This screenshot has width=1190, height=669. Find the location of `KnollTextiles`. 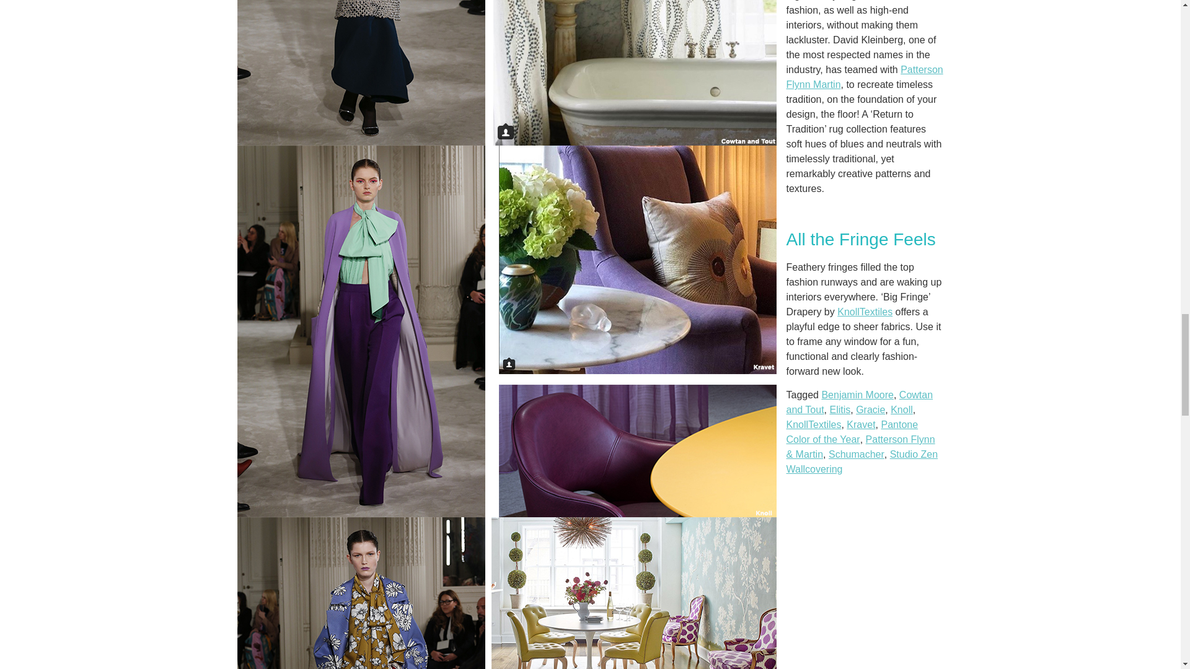

KnollTextiles is located at coordinates (865, 311).